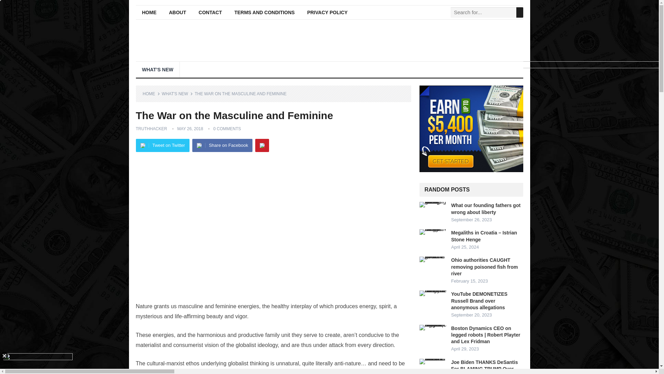 The width and height of the screenshot is (664, 374). I want to click on WHAT'S NEW, so click(177, 93).